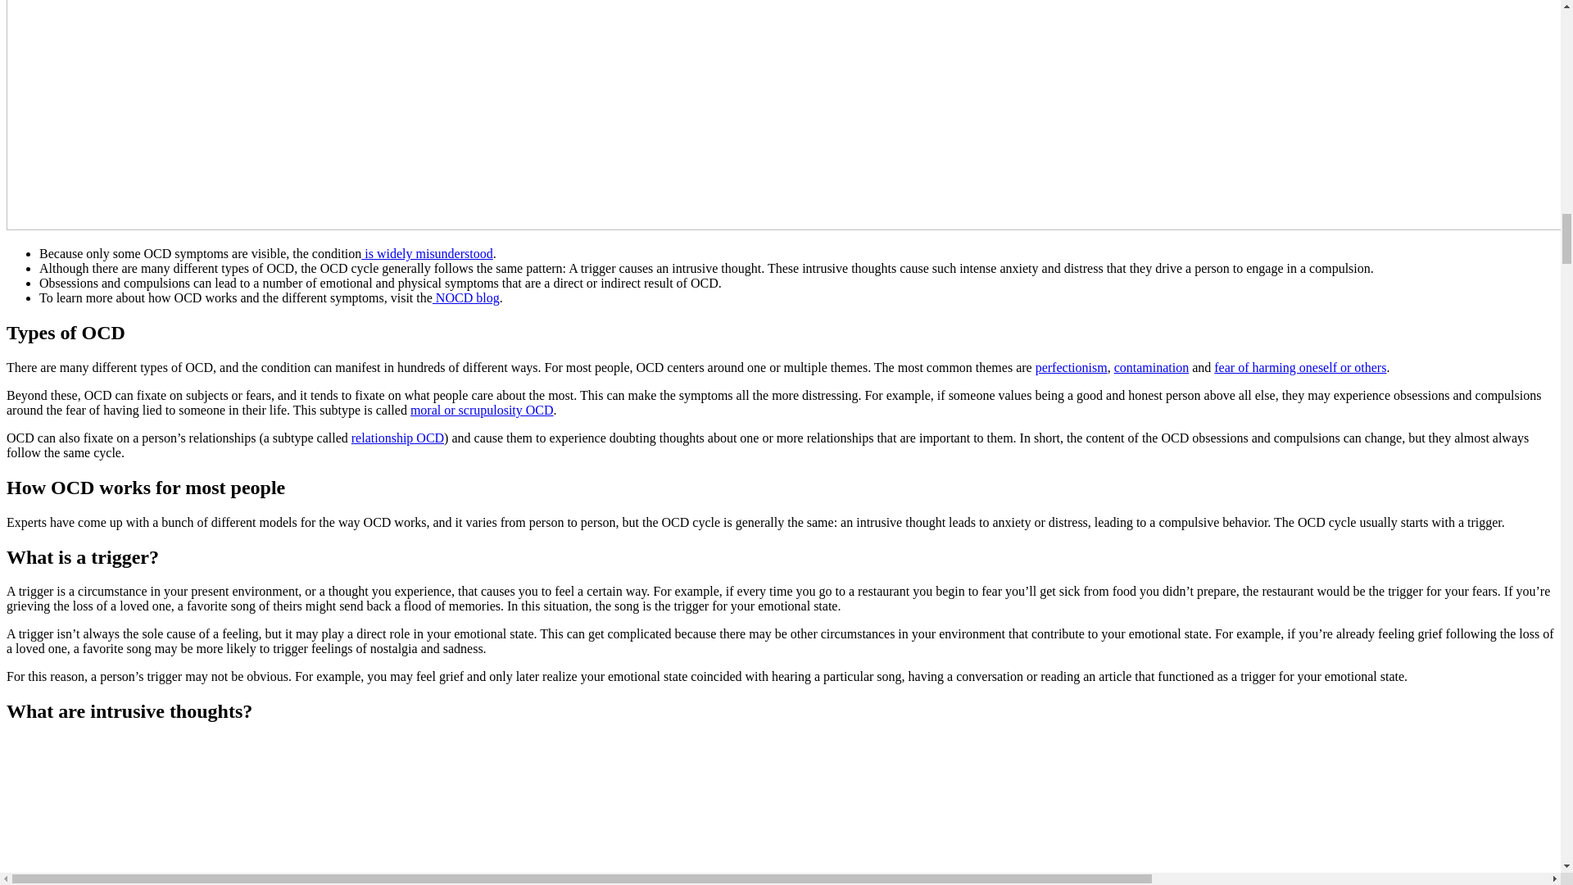  I want to click on NOCD blog, so click(466, 297).